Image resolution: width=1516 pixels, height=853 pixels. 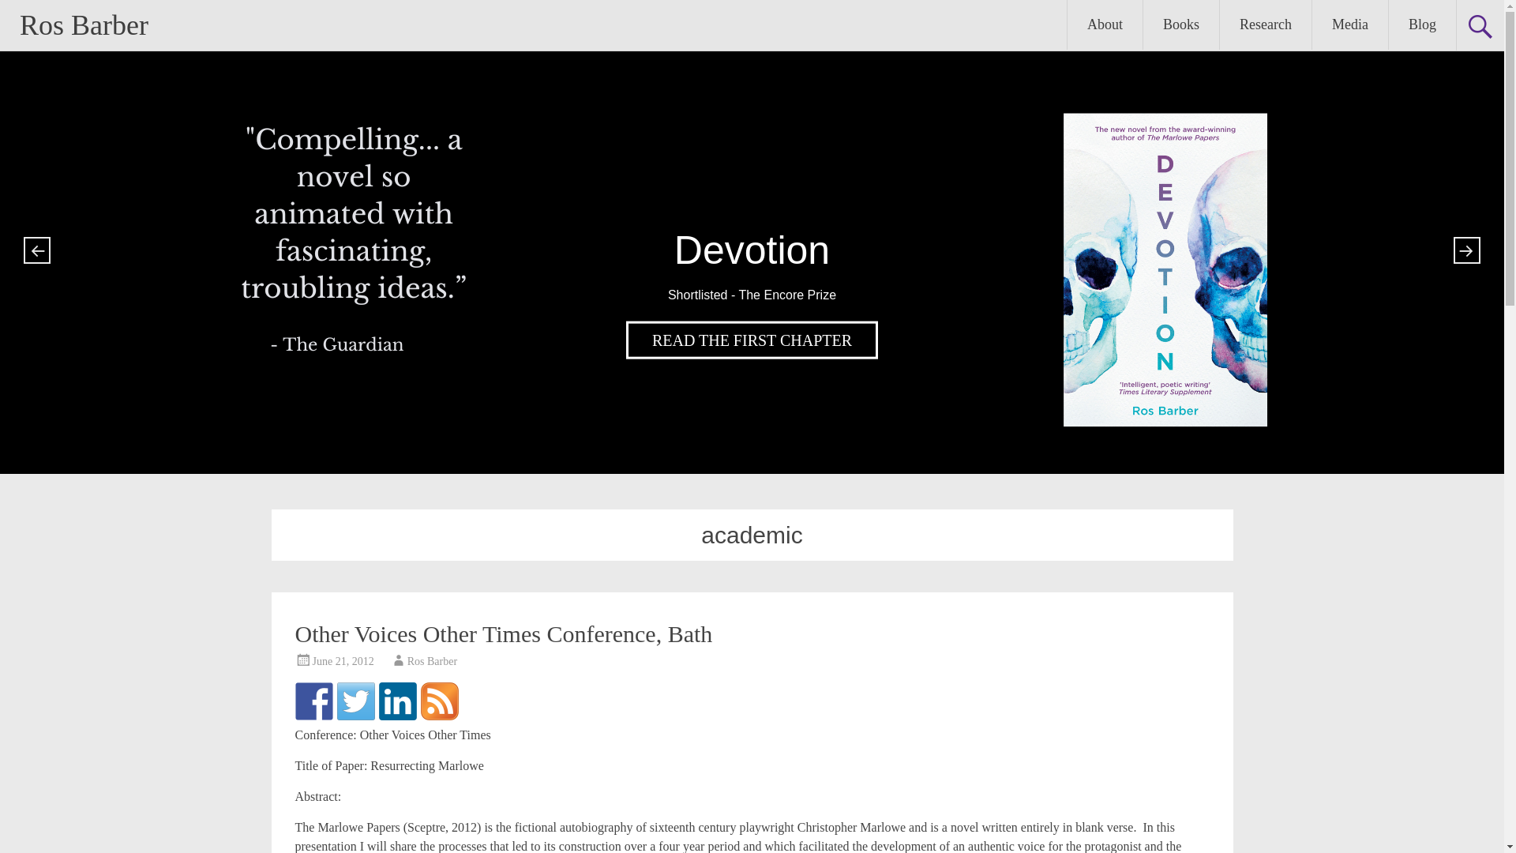 What do you see at coordinates (1180, 24) in the screenshot?
I see `Books` at bounding box center [1180, 24].